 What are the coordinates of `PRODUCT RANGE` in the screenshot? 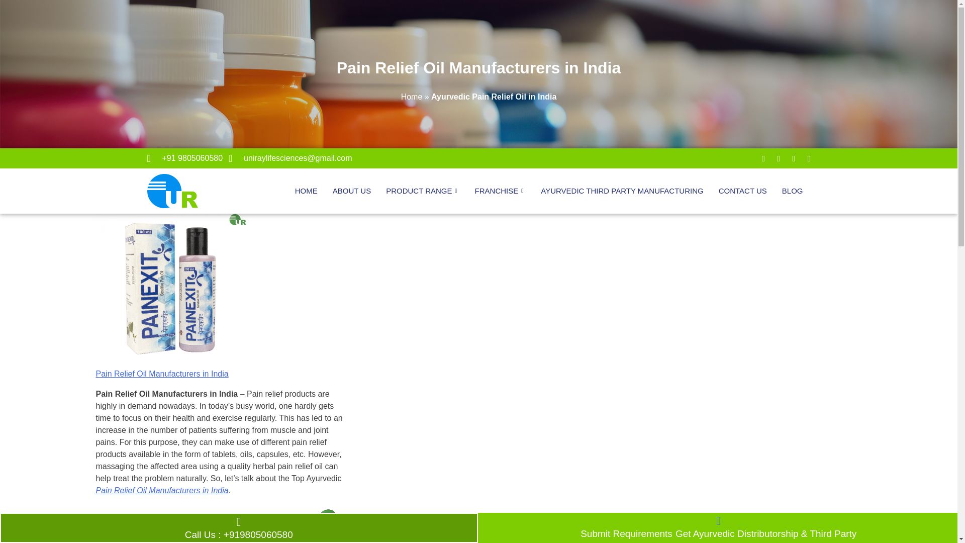 It's located at (422, 191).